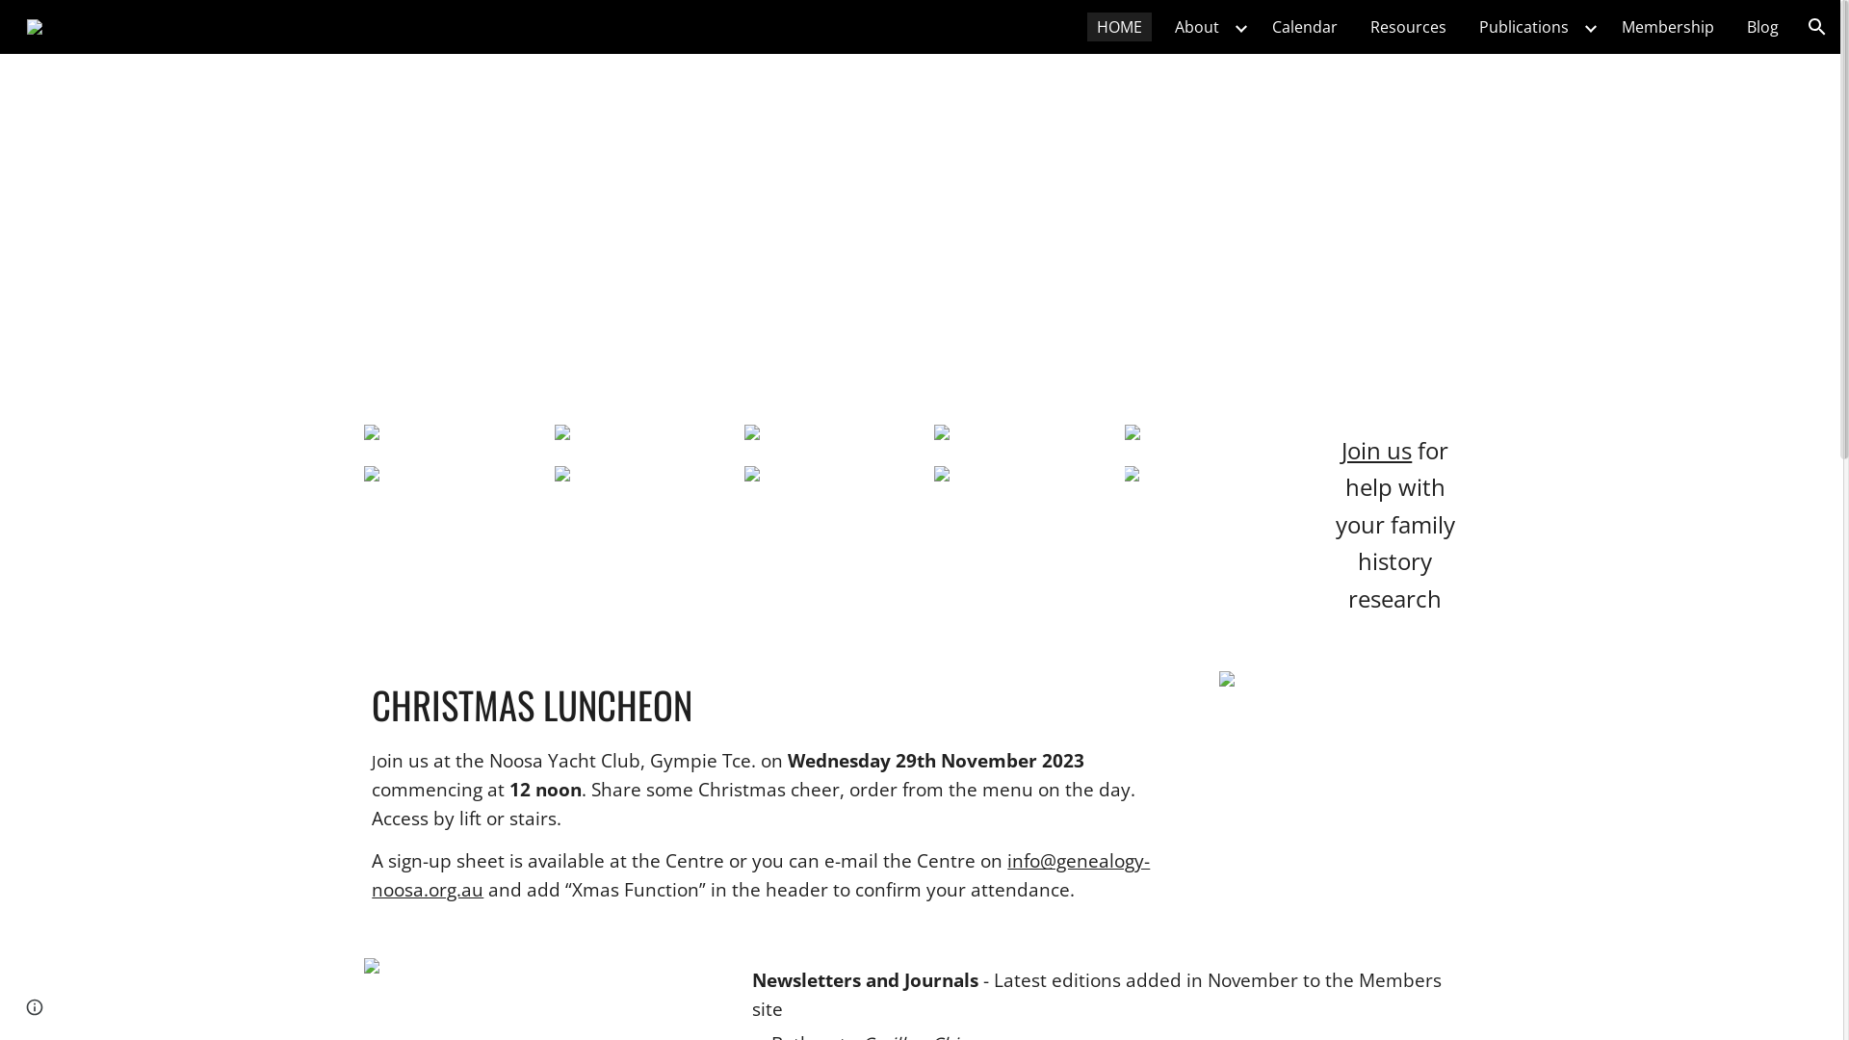 This screenshot has width=1849, height=1040. I want to click on Membership, so click(1668, 27).